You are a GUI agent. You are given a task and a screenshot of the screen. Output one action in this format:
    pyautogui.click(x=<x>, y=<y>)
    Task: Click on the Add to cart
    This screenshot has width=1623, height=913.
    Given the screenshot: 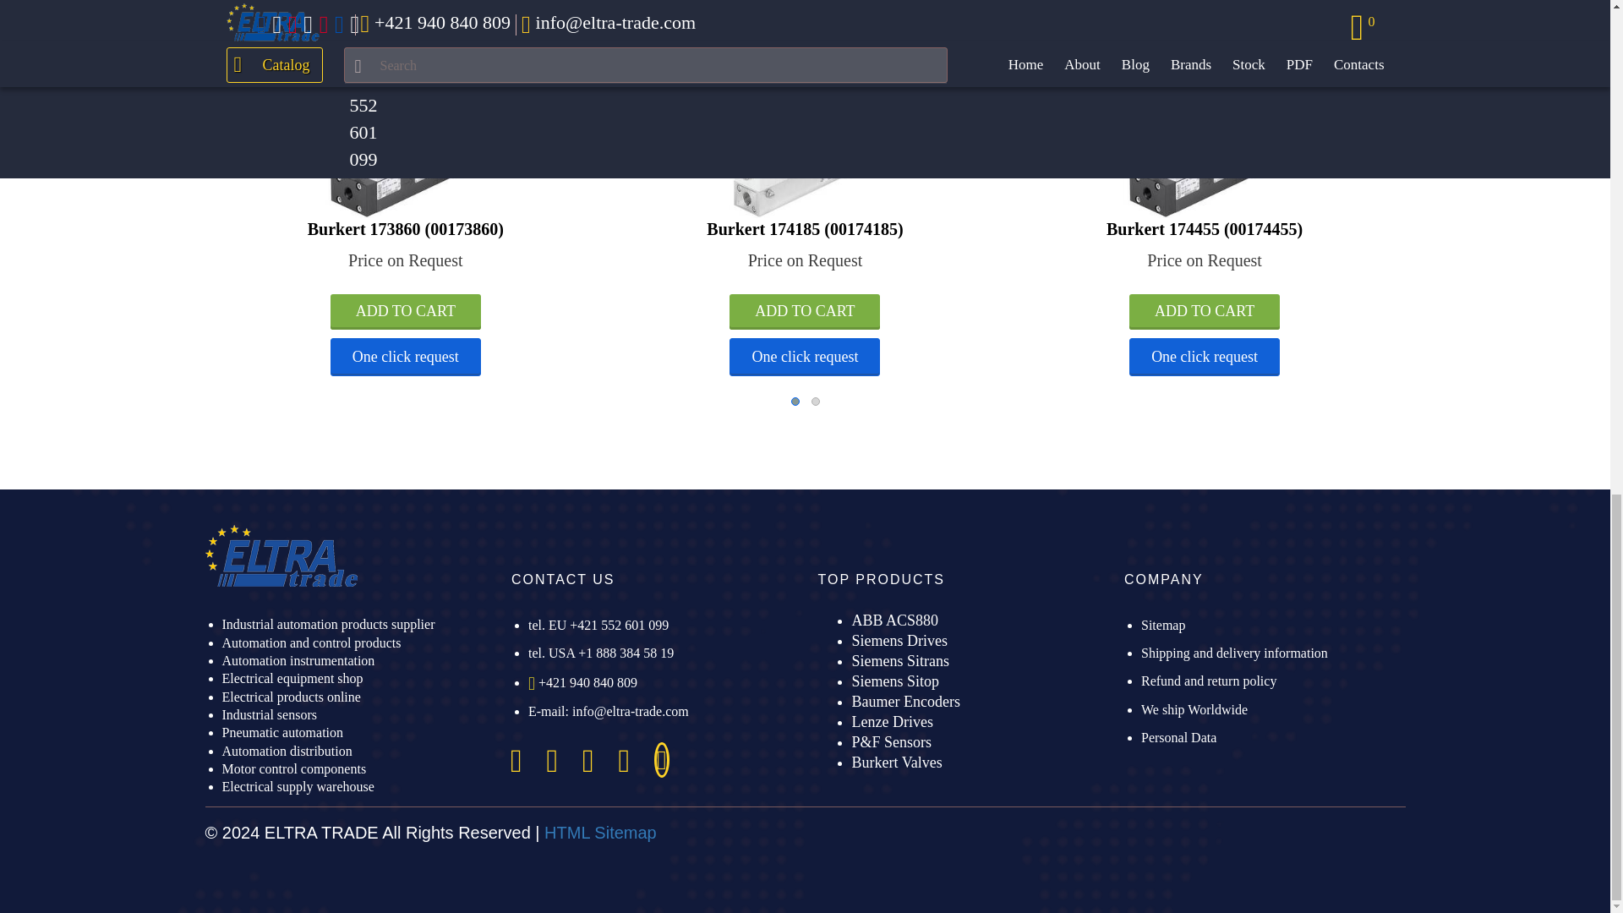 What is the action you would take?
    pyautogui.click(x=406, y=311)
    